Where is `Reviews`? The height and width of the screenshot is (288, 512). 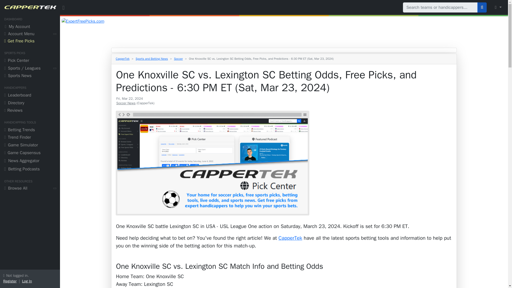 Reviews is located at coordinates (30, 111).